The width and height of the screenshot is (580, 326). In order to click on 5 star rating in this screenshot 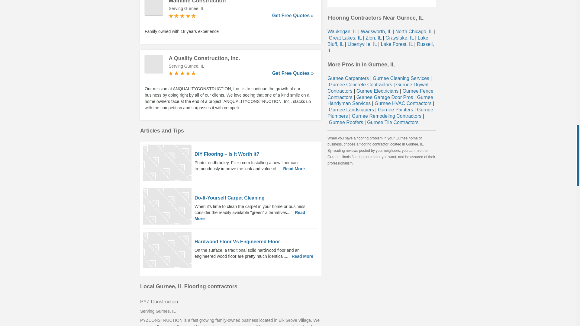, I will do `click(182, 73)`.